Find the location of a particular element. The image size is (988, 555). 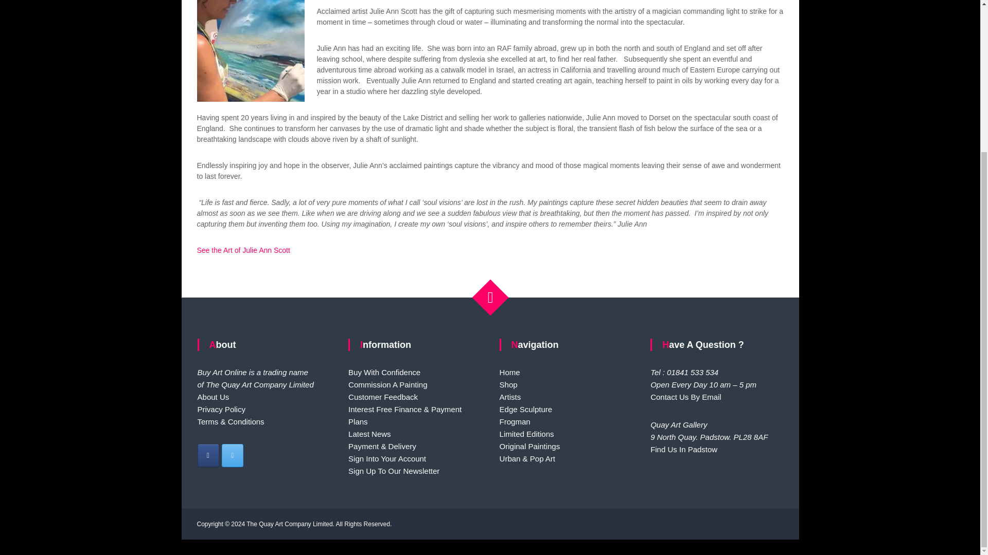

Privacy Policy is located at coordinates (221, 409).